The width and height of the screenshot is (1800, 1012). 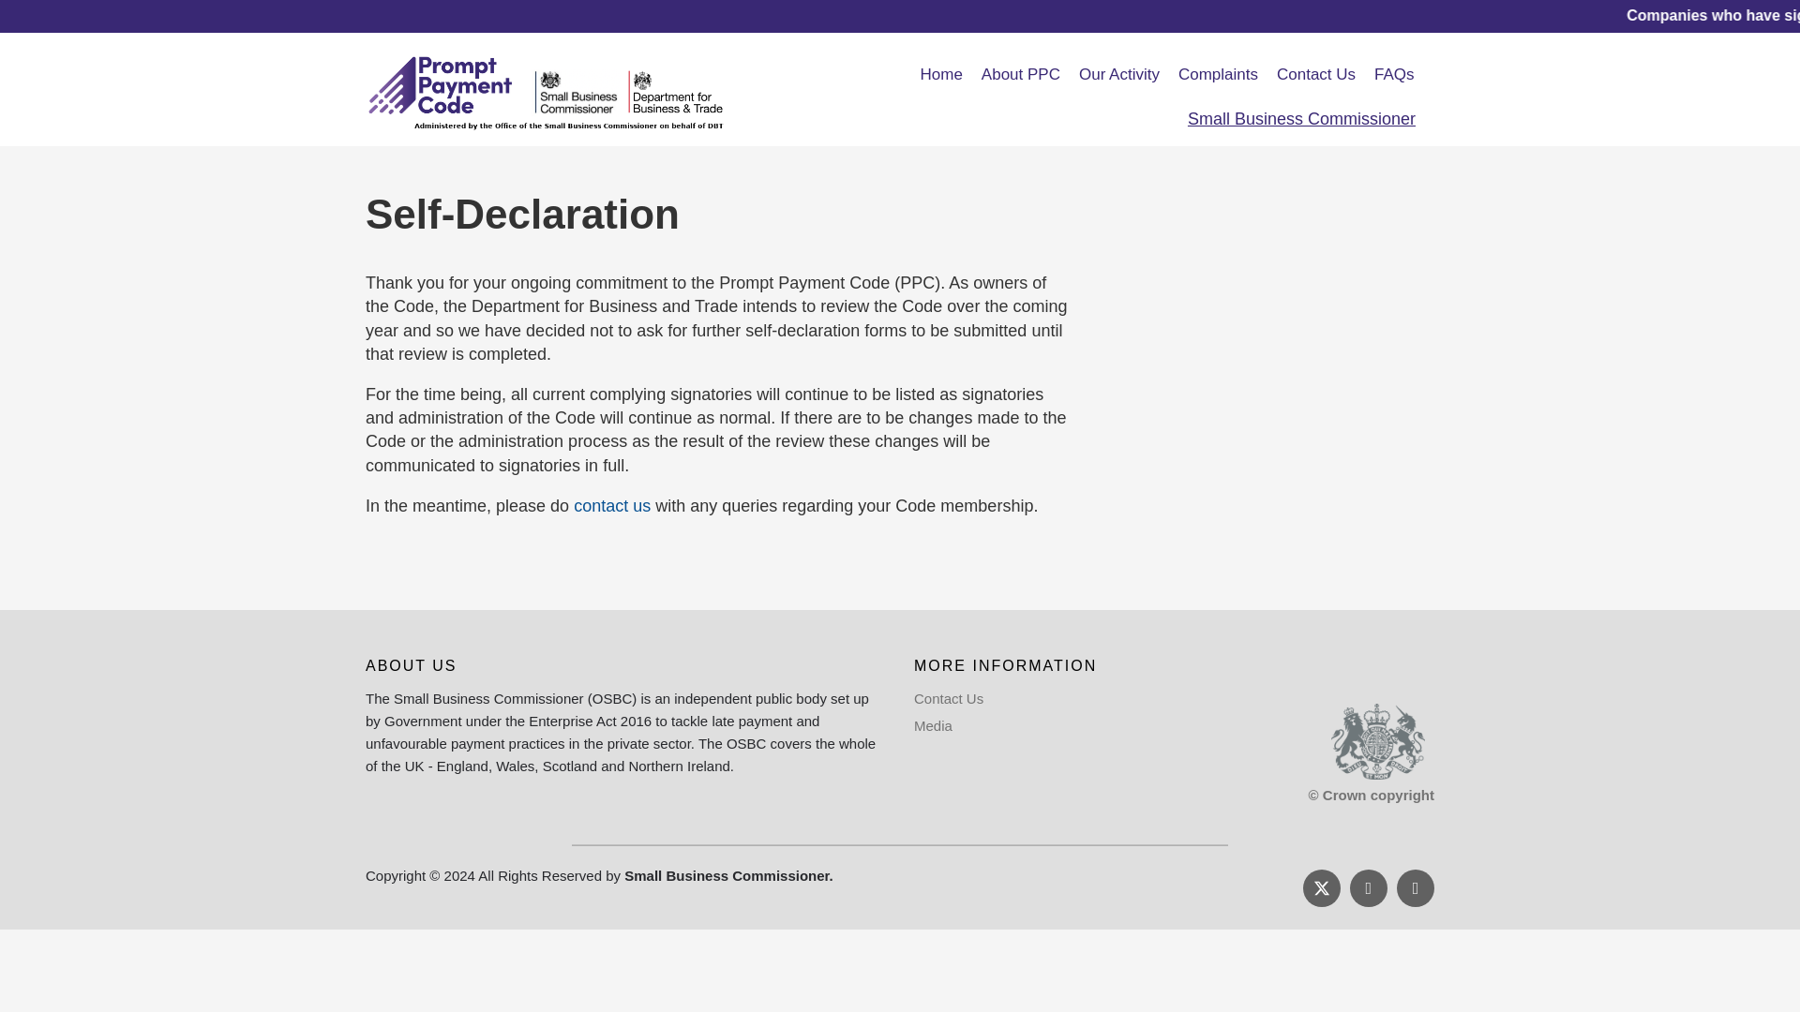 What do you see at coordinates (1020, 75) in the screenshot?
I see `About PPC` at bounding box center [1020, 75].